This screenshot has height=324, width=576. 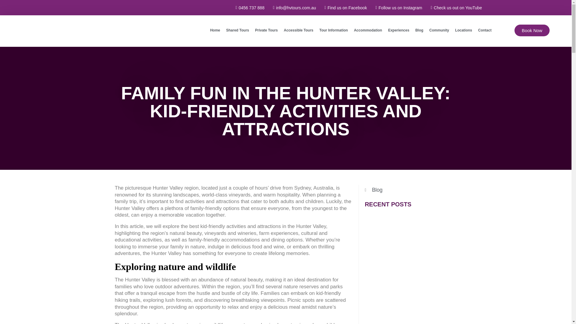 What do you see at coordinates (122, 8) in the screenshot?
I see `French` at bounding box center [122, 8].